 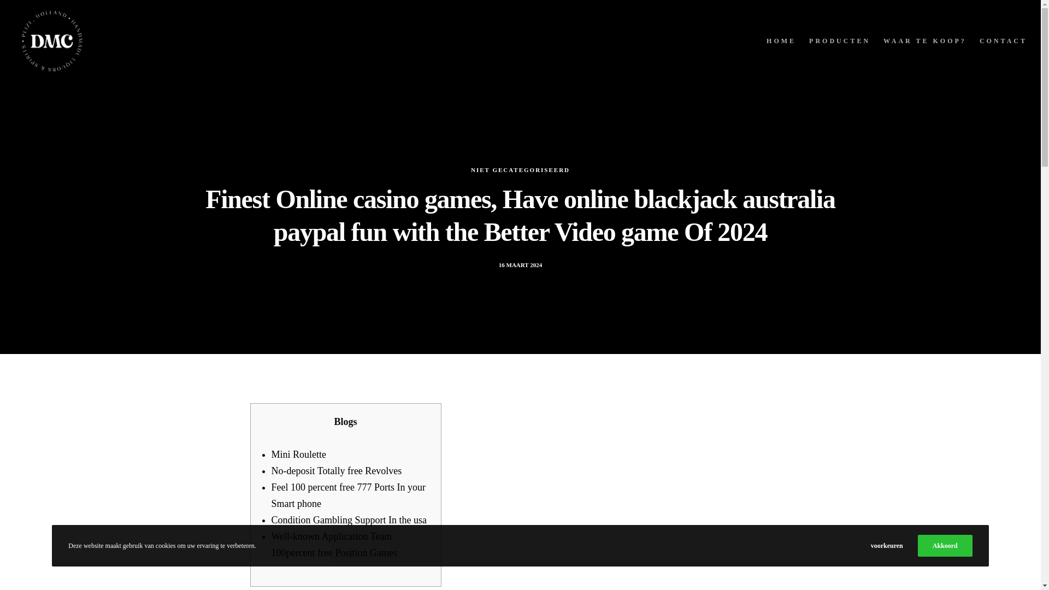 I want to click on PRODUCTEN, so click(x=833, y=41).